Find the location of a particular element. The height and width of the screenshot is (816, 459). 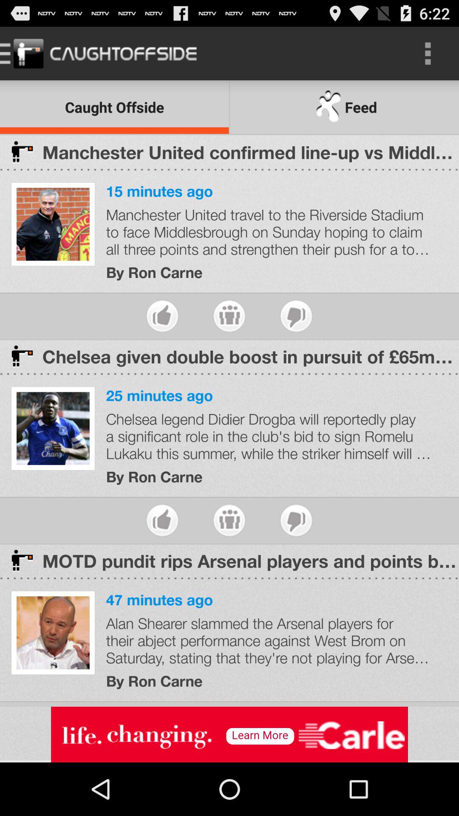

thumbs down is located at coordinates (296, 316).